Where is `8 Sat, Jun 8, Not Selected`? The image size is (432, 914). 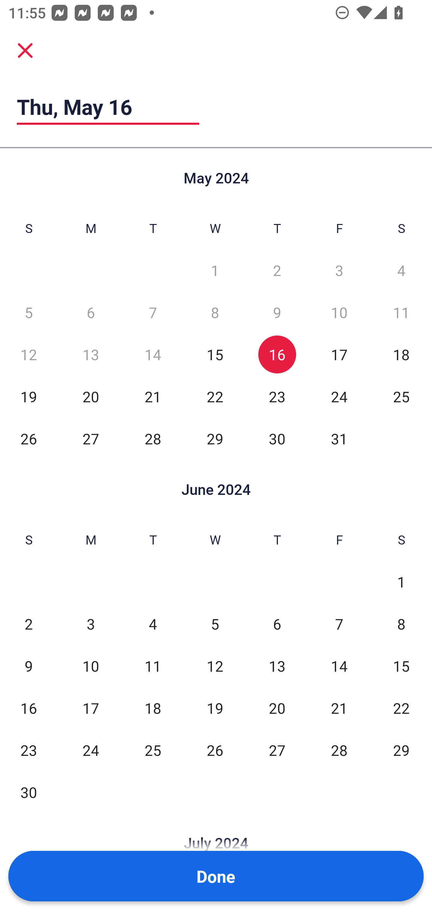 8 Sat, Jun 8, Not Selected is located at coordinates (401, 624).